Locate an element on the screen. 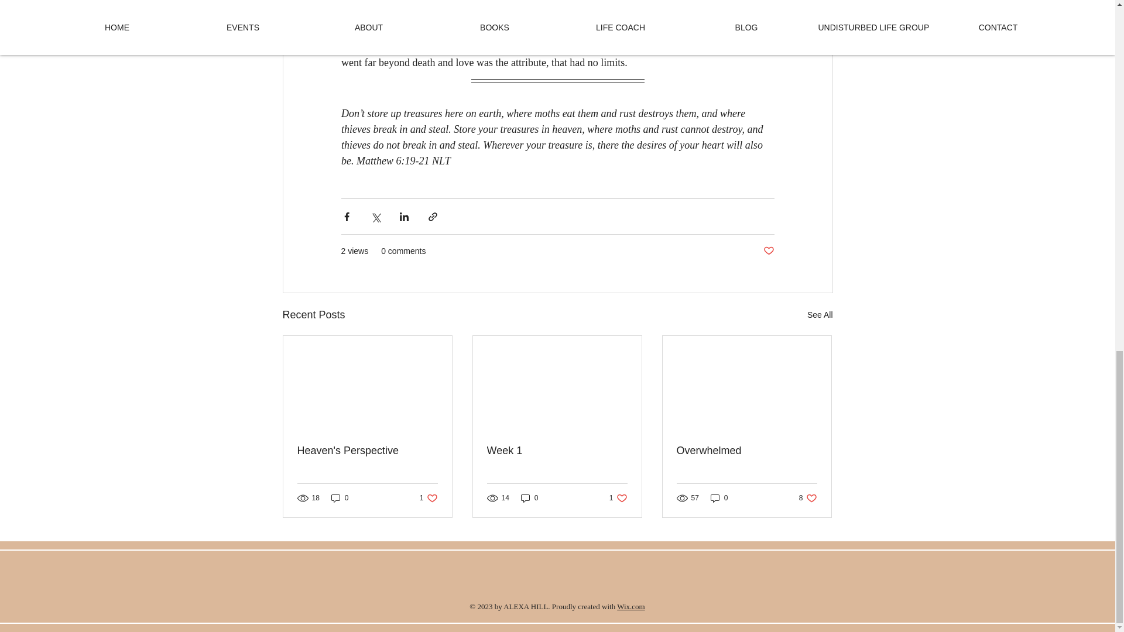  0 is located at coordinates (631, 606).